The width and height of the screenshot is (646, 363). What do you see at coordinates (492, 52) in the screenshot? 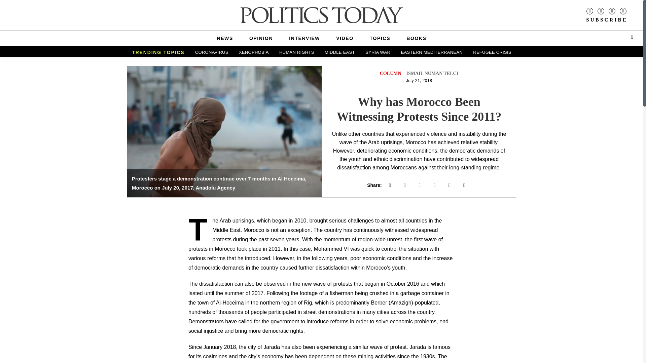
I see `REFUGEE CRISIS` at bounding box center [492, 52].